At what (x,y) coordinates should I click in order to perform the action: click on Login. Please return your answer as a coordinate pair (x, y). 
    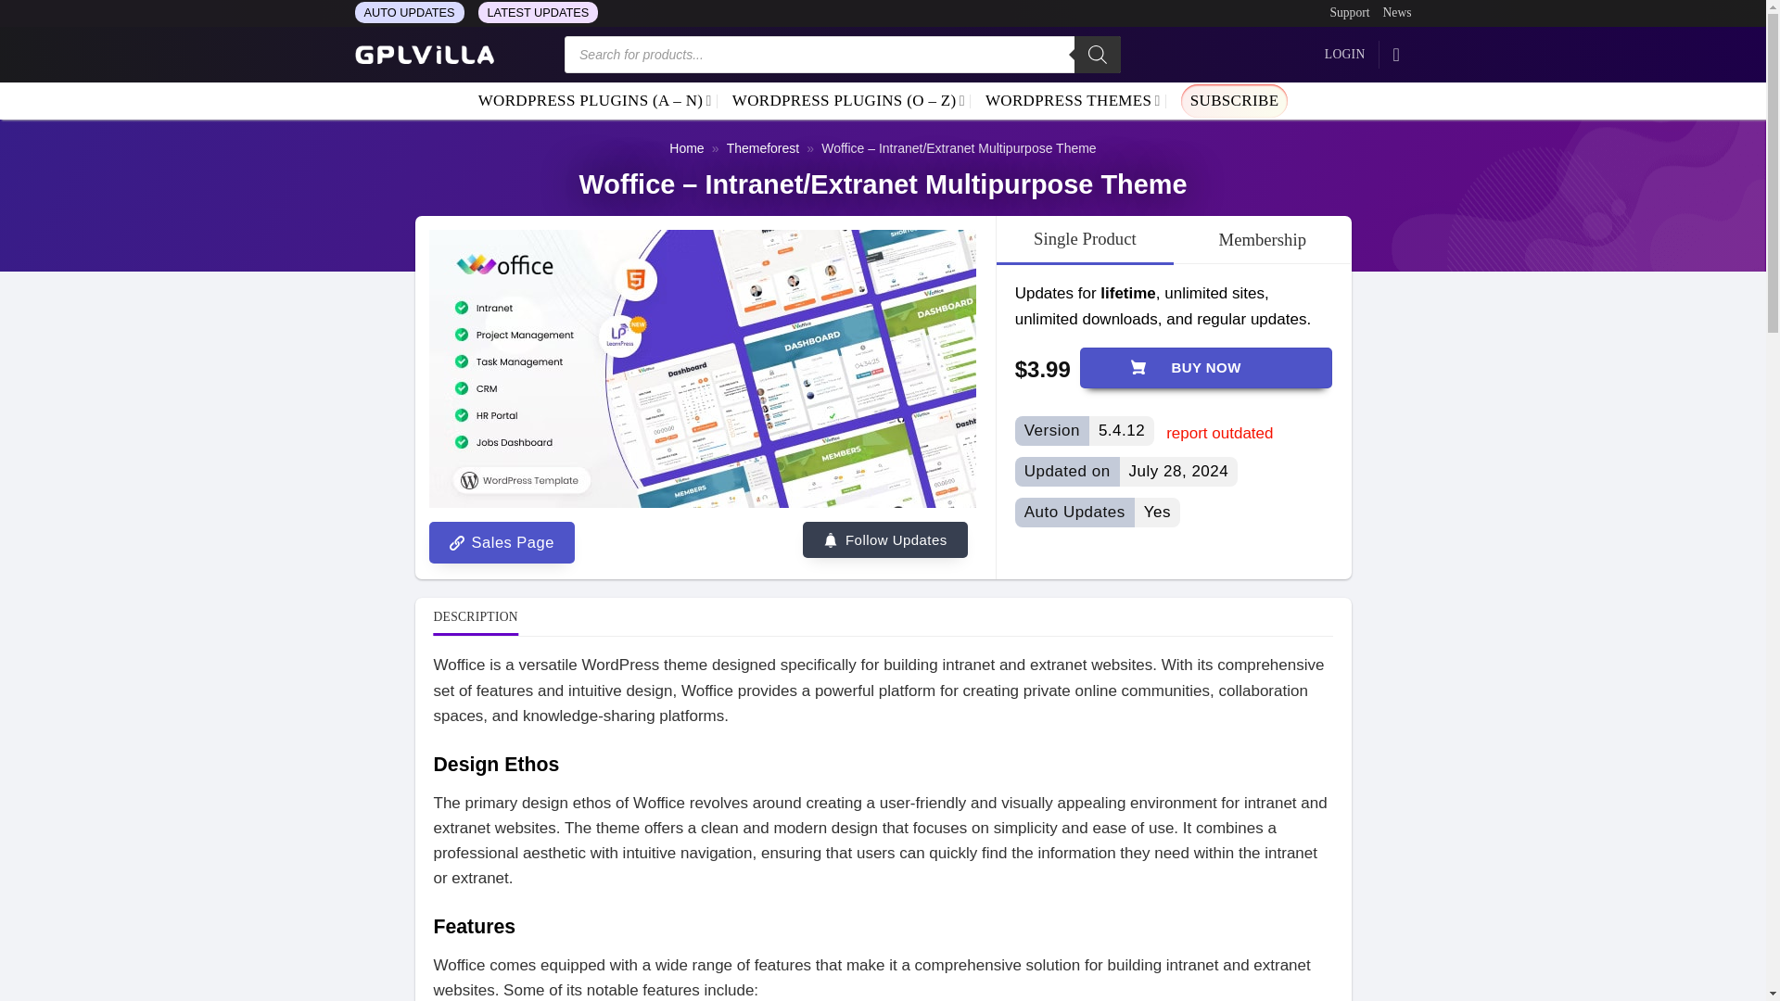
    Looking at the image, I should click on (1344, 54).